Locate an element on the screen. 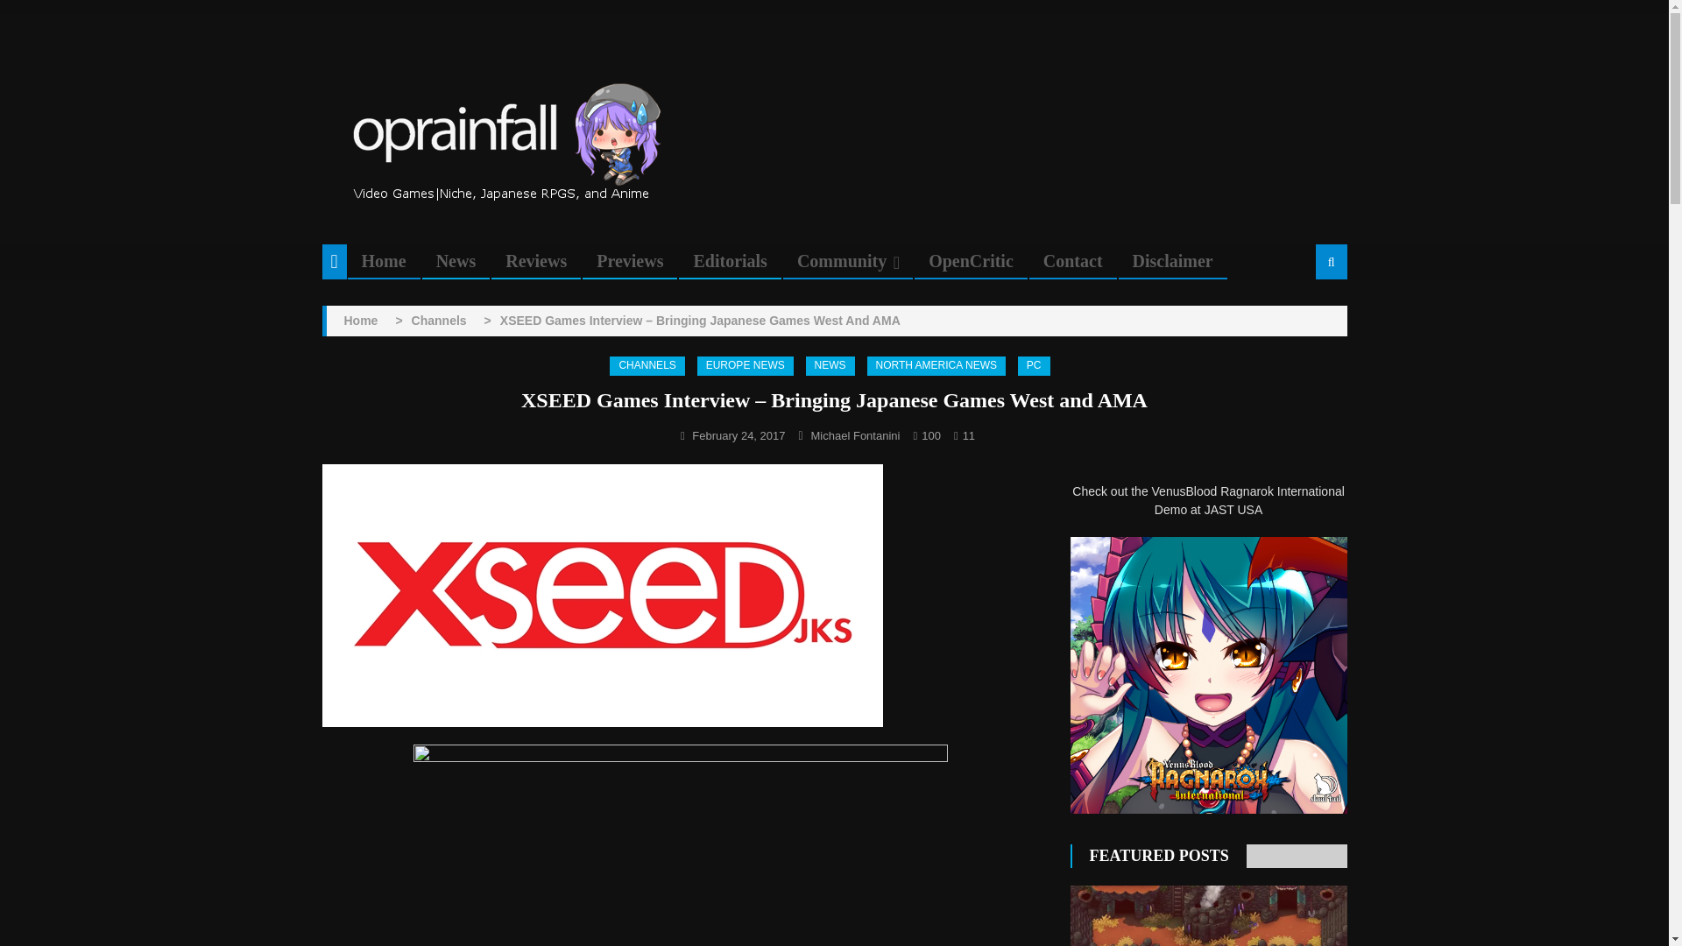 The width and height of the screenshot is (1682, 946). 11 is located at coordinates (969, 436).